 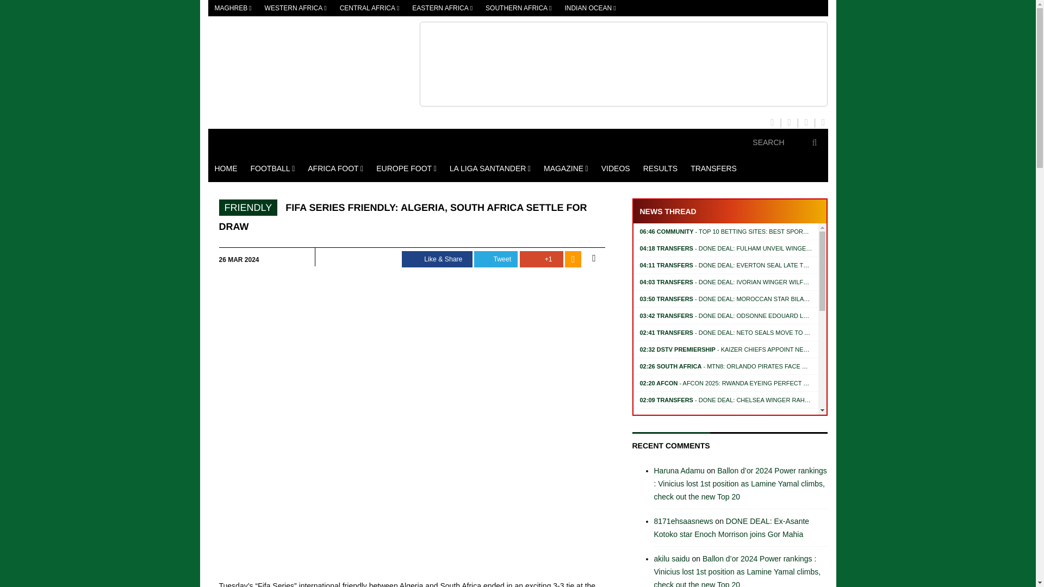 What do you see at coordinates (771, 248) in the screenshot?
I see `DONE DEAL: Fulham unveil winger Reiss Nelson from Arsenal` at bounding box center [771, 248].